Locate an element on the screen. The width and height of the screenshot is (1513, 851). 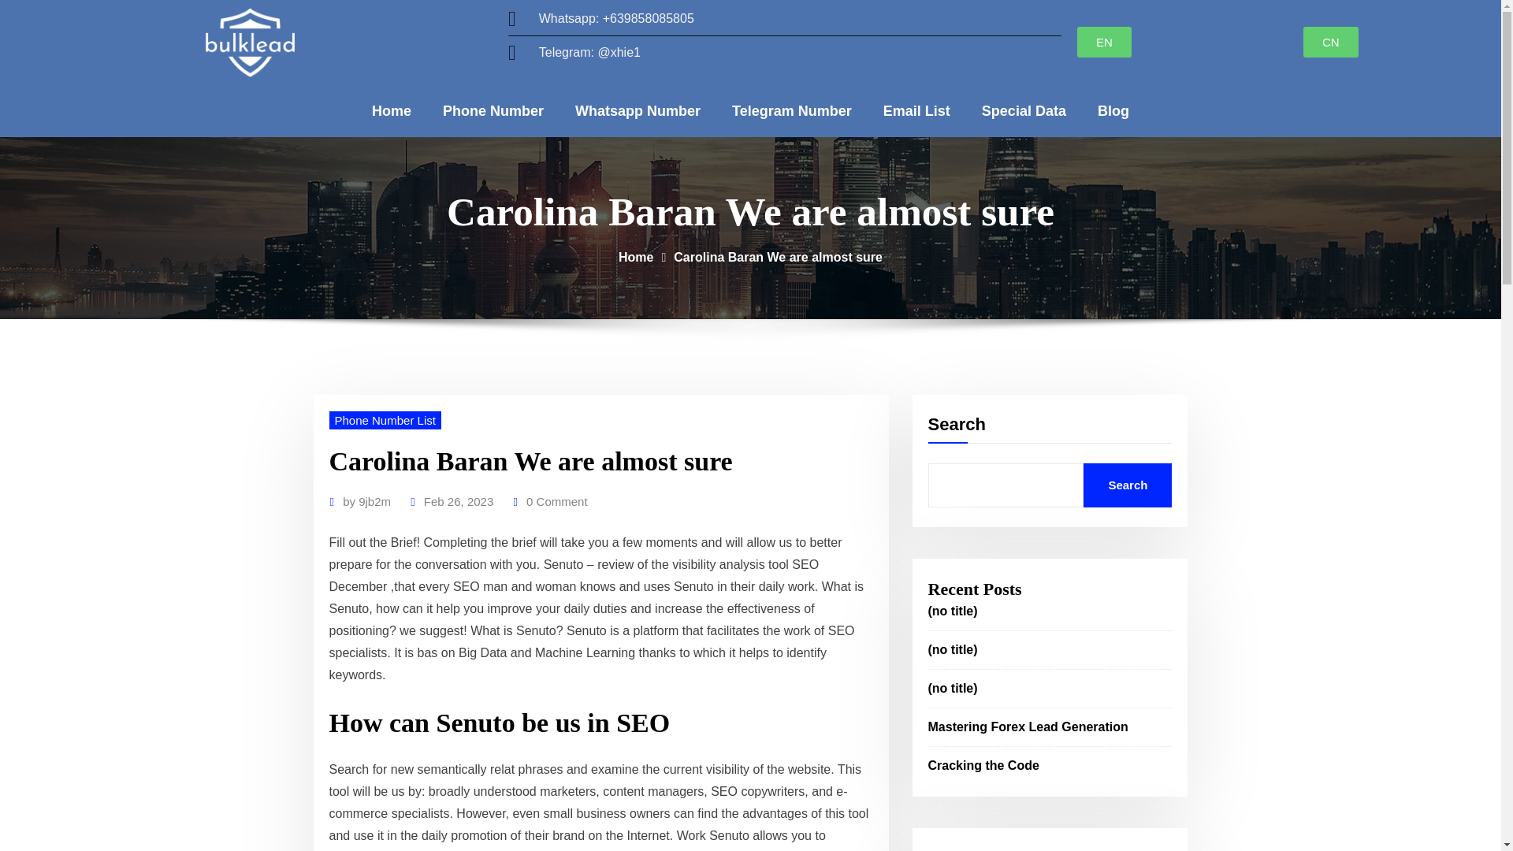
Blog is located at coordinates (1113, 110).